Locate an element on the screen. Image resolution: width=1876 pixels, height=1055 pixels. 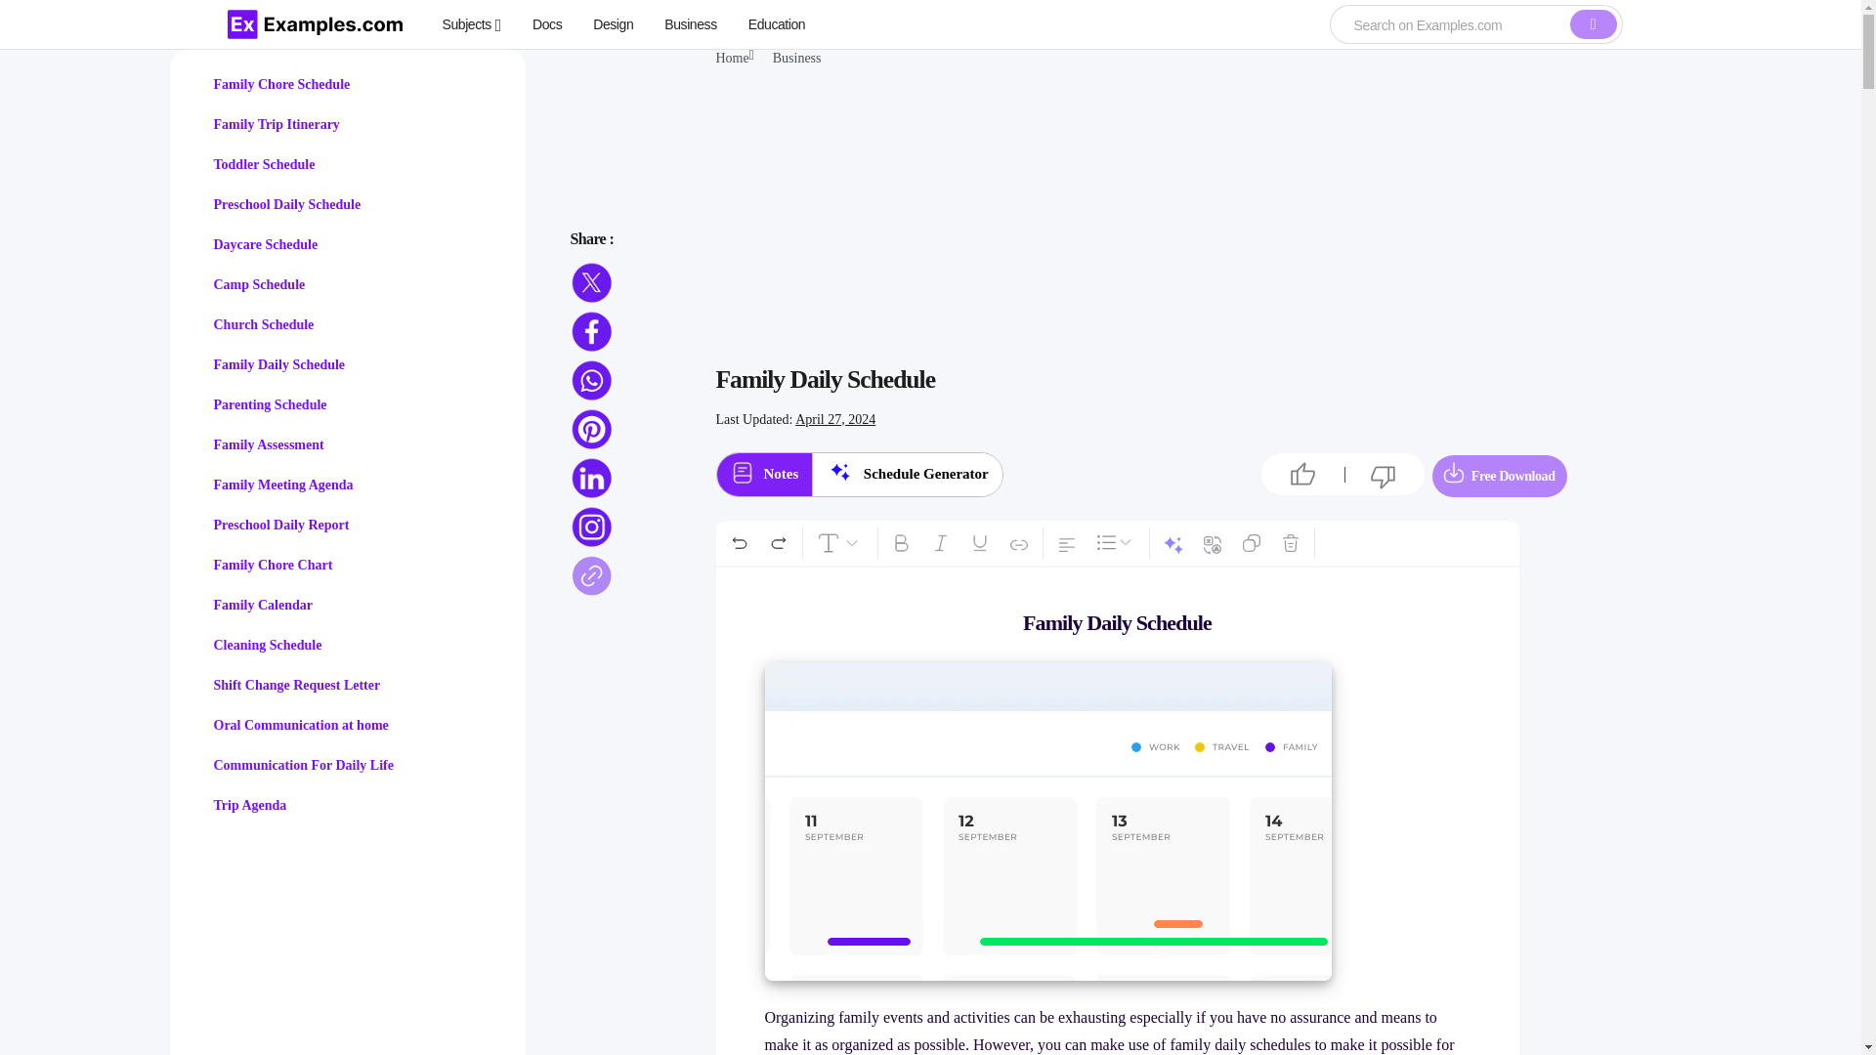
Preschool Daily Schedule is located at coordinates (286, 204).